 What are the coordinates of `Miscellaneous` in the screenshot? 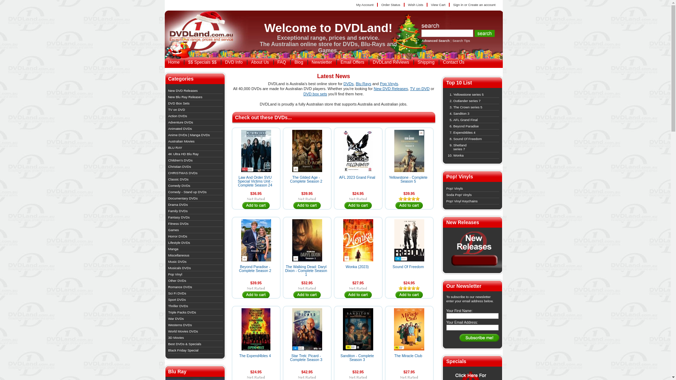 It's located at (179, 255).